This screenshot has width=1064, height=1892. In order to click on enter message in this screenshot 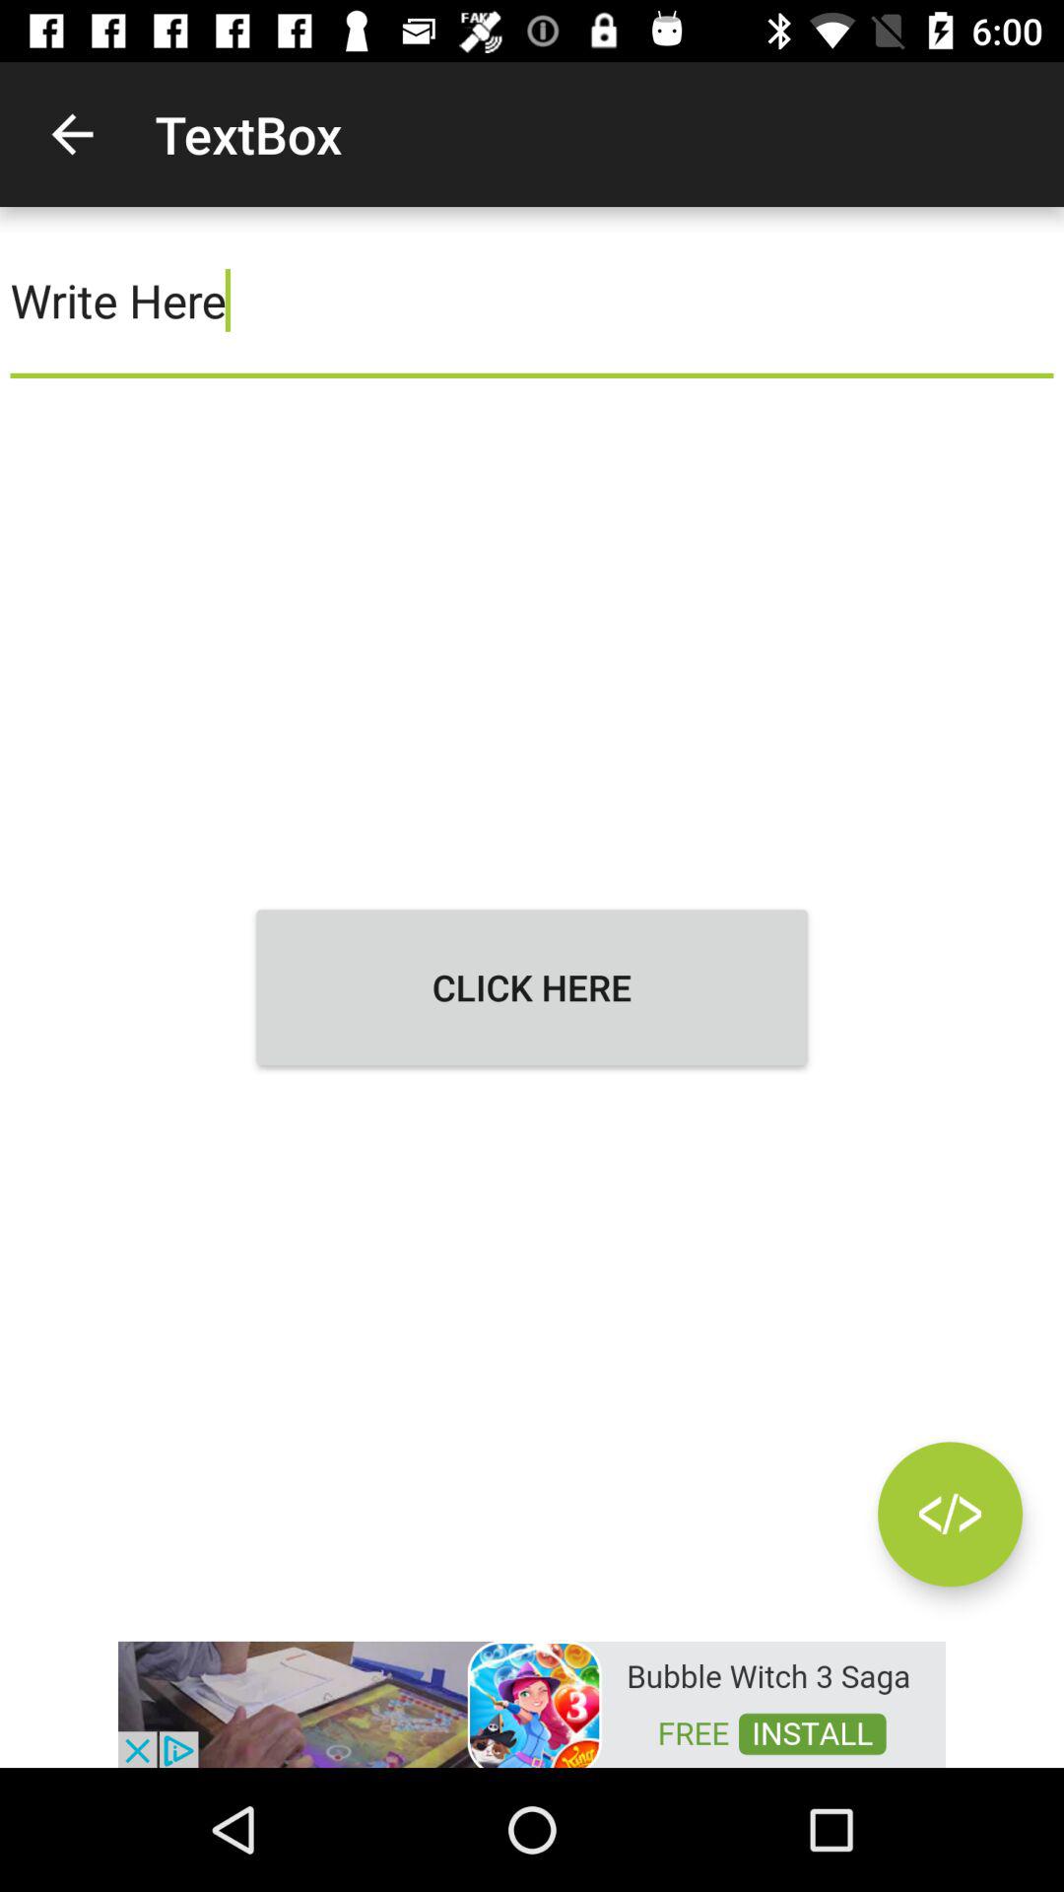, I will do `click(950, 1514)`.